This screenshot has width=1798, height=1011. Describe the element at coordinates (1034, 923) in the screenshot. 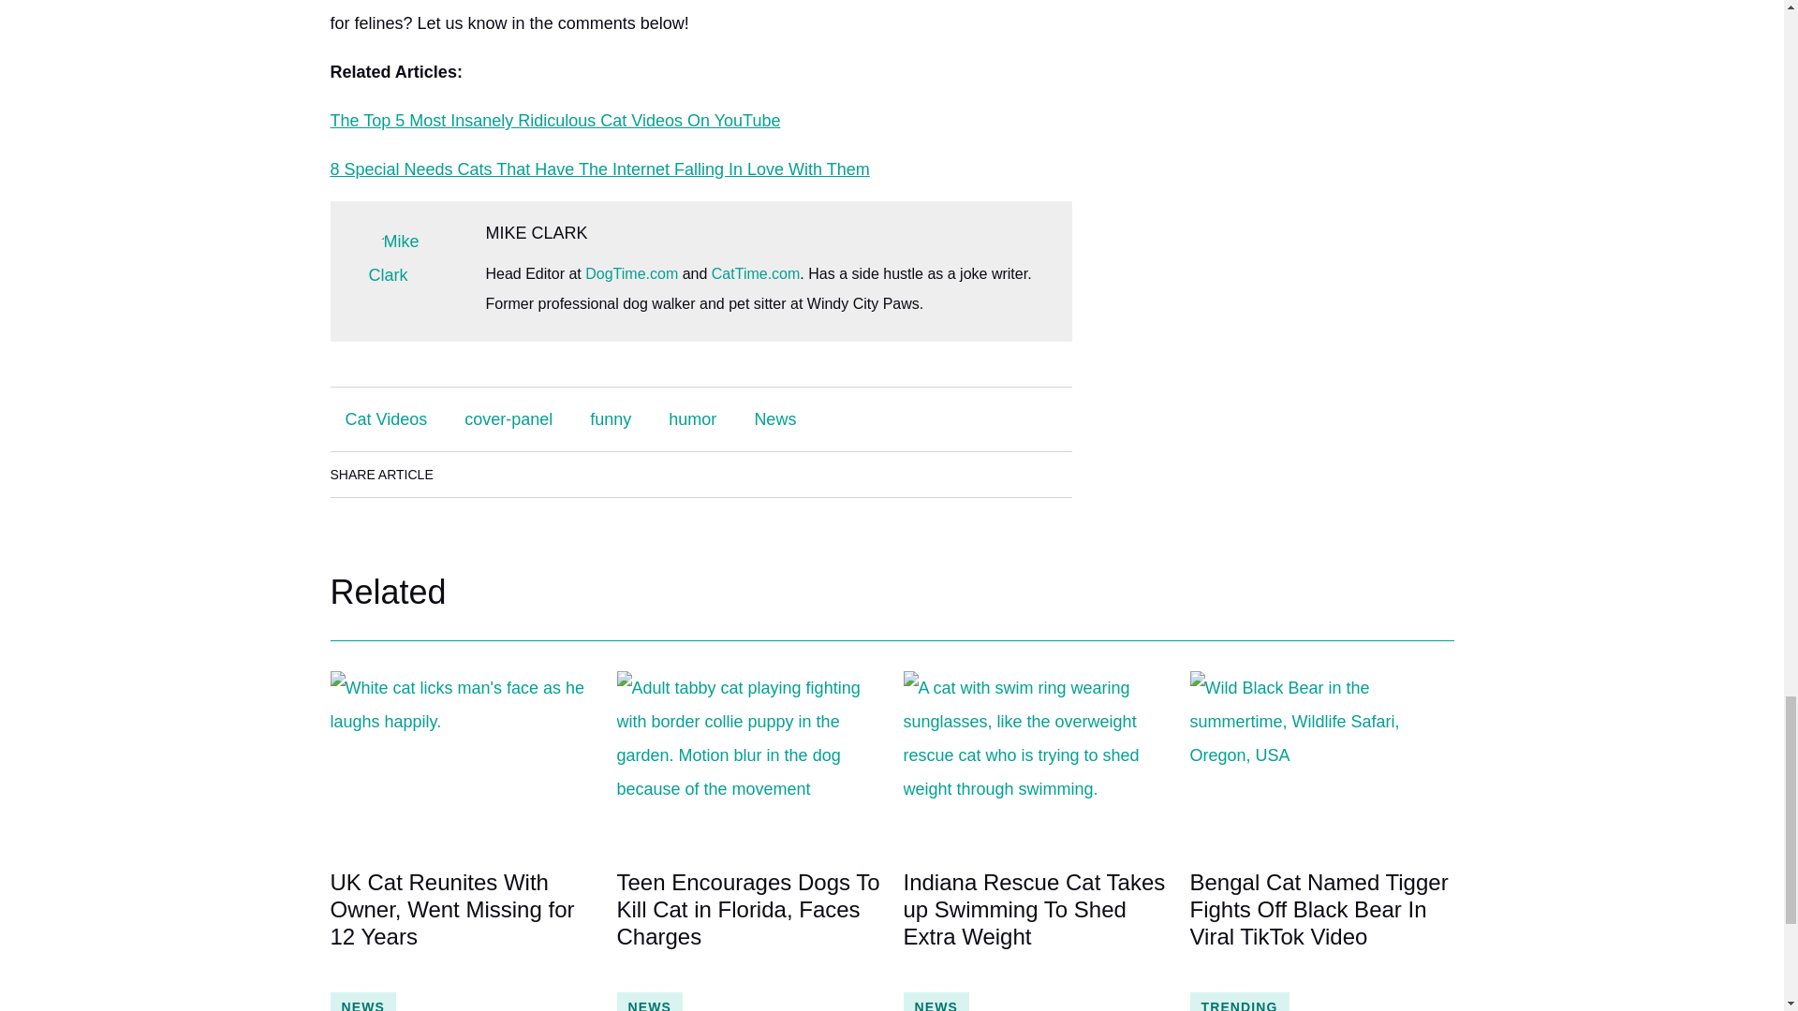

I see `Indiana Rescue Cat Takes up Swimming To Shed Extra Weight` at that location.